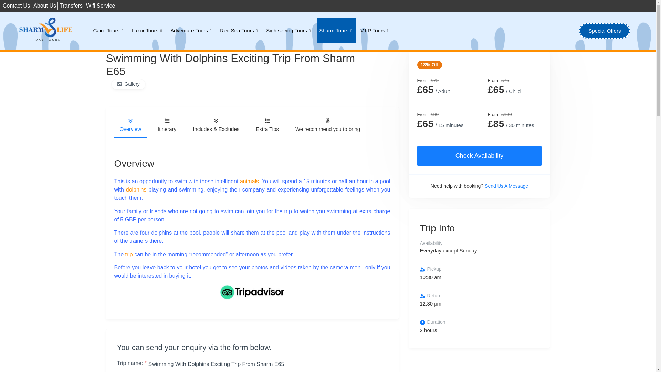 Image resolution: width=661 pixels, height=372 pixels. Describe the element at coordinates (16, 6) in the screenshot. I see `Contact Us` at that location.